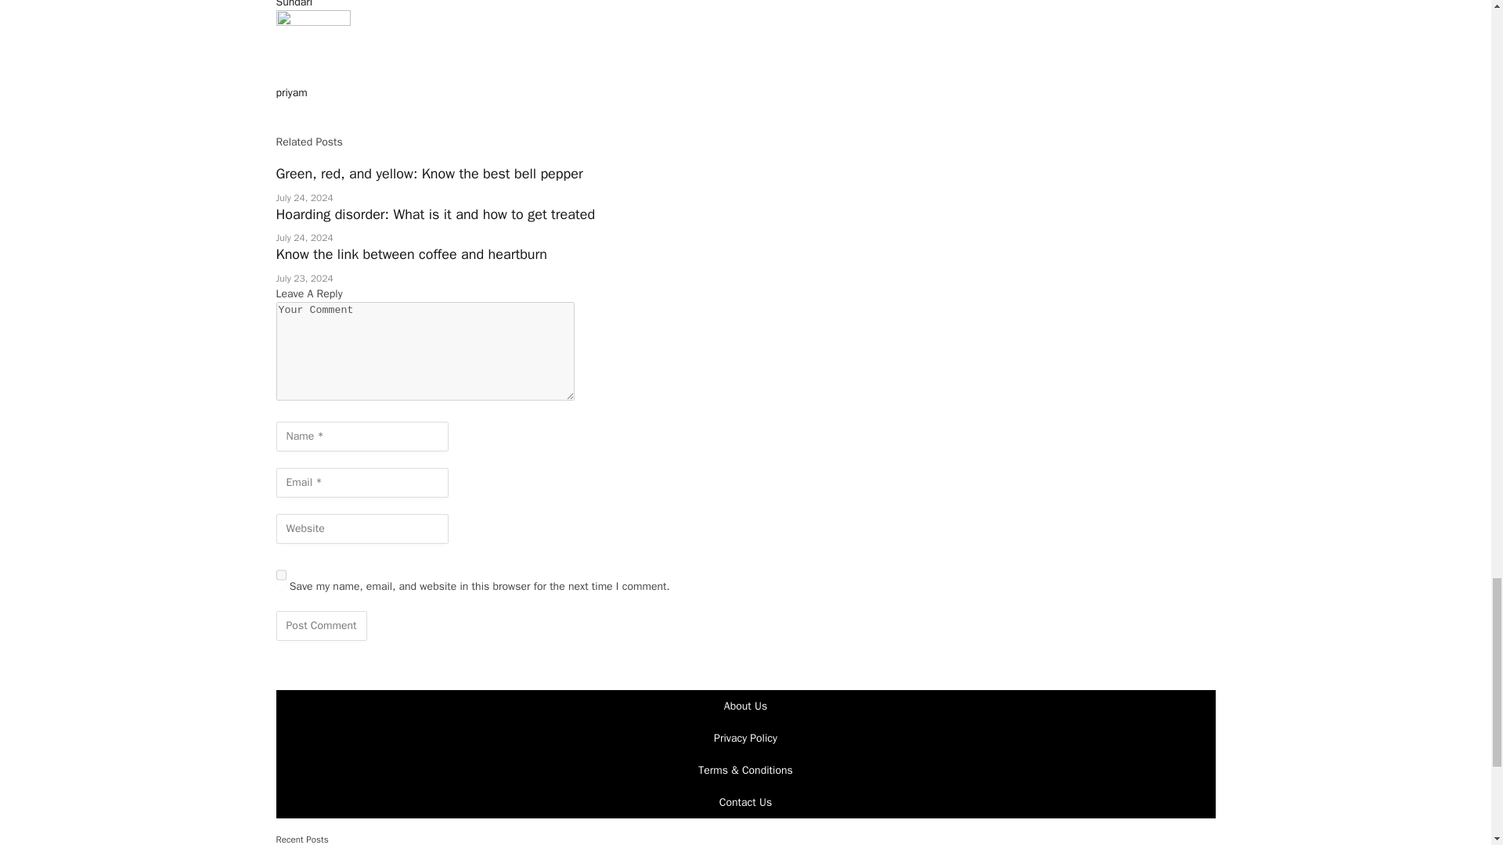  What do you see at coordinates (429, 174) in the screenshot?
I see `Green, red, and yellow: Know the best bell pepper` at bounding box center [429, 174].